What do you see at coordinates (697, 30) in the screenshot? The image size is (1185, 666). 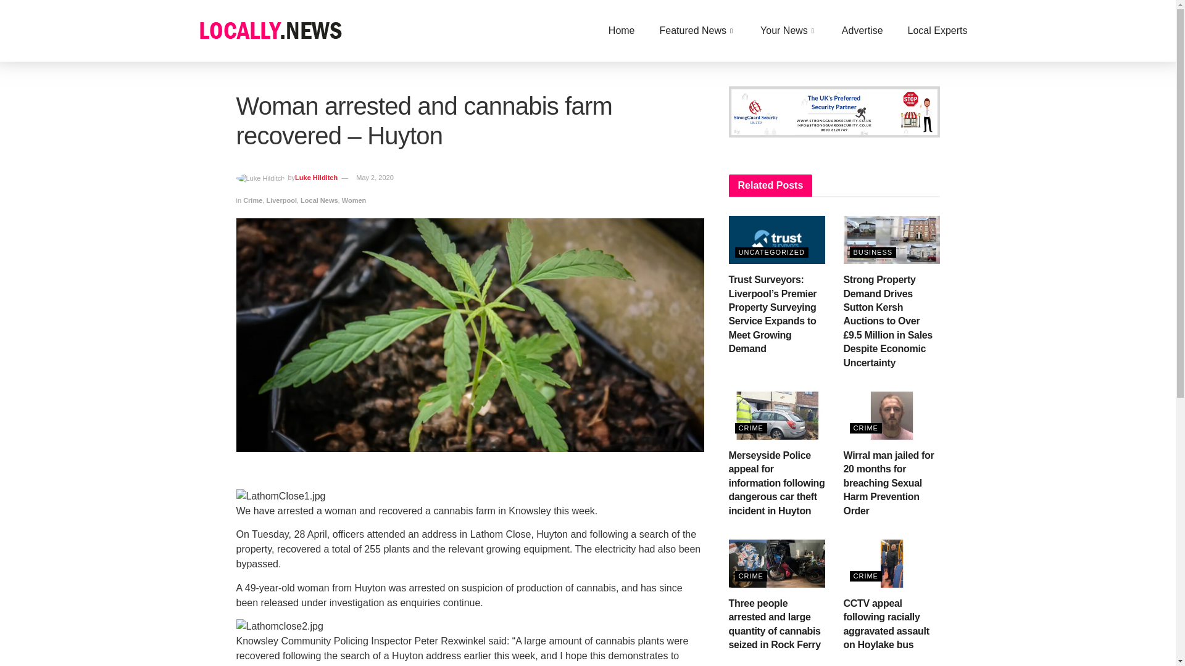 I see `Featured News` at bounding box center [697, 30].